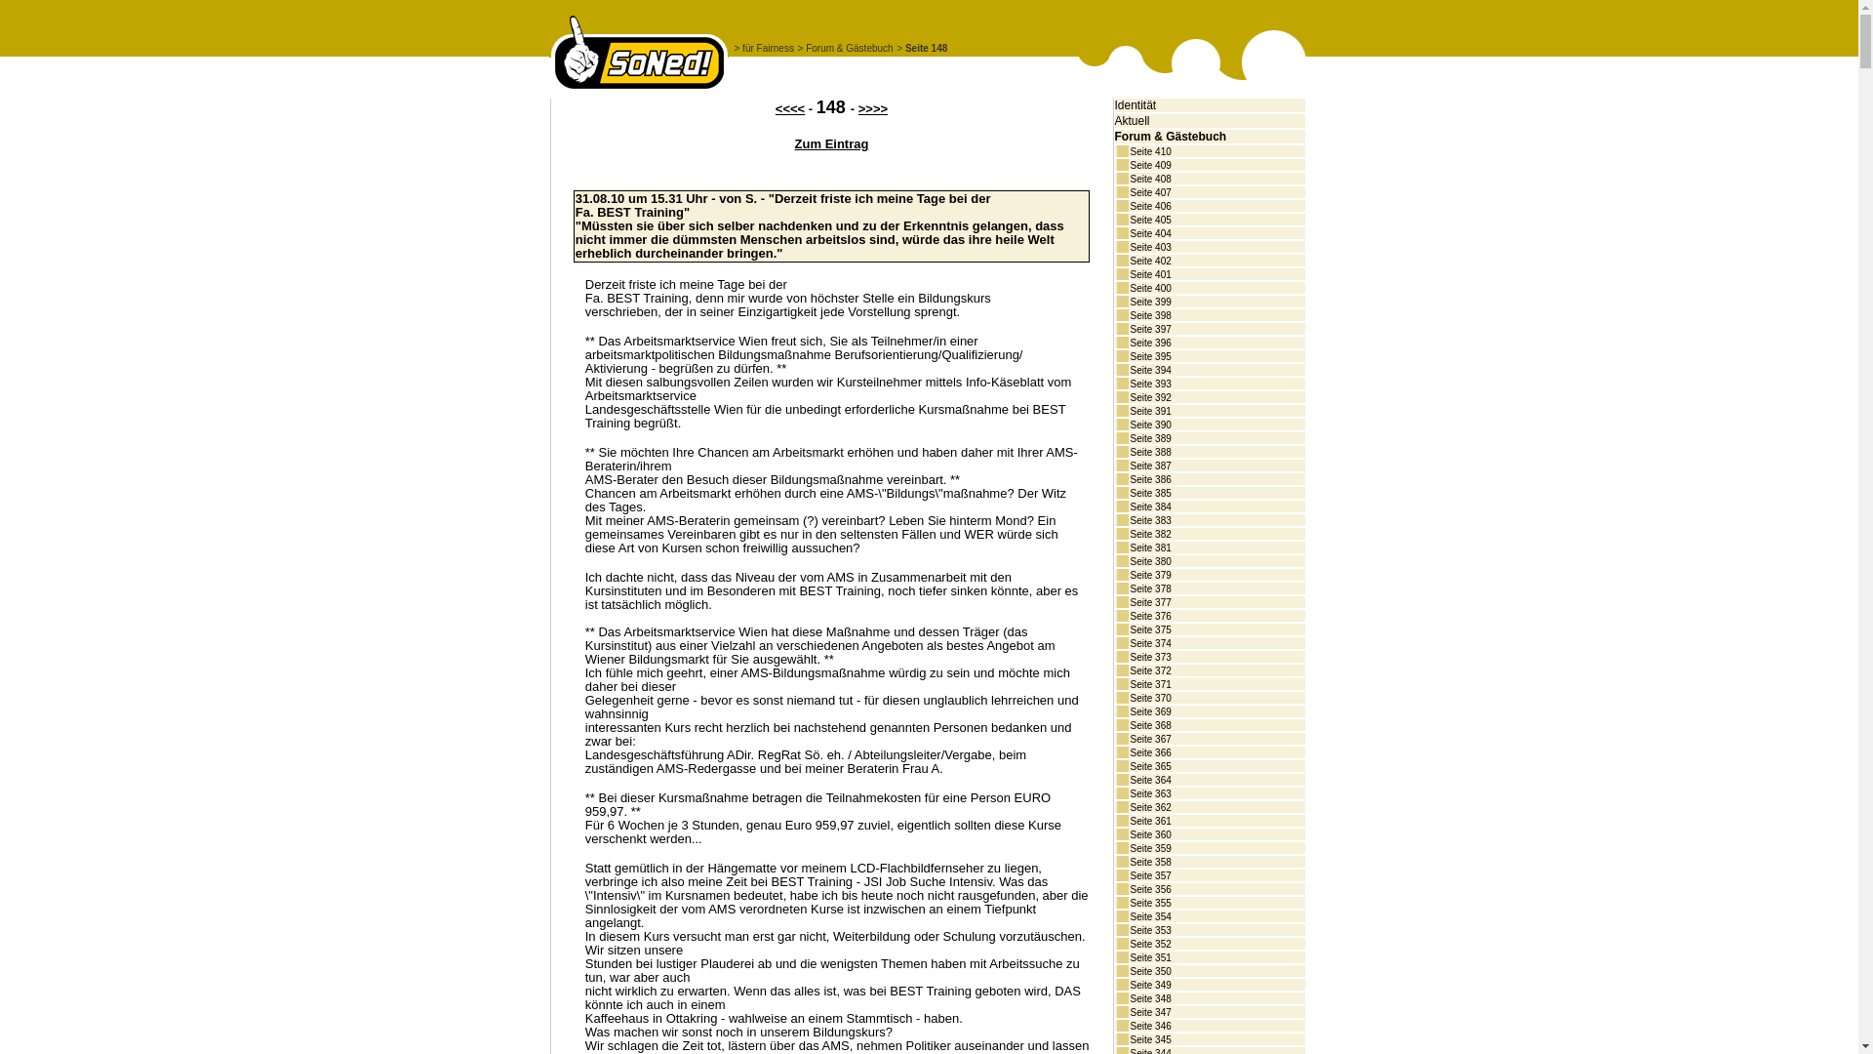 The image size is (1873, 1054). I want to click on Seite 360, so click(1149, 835).